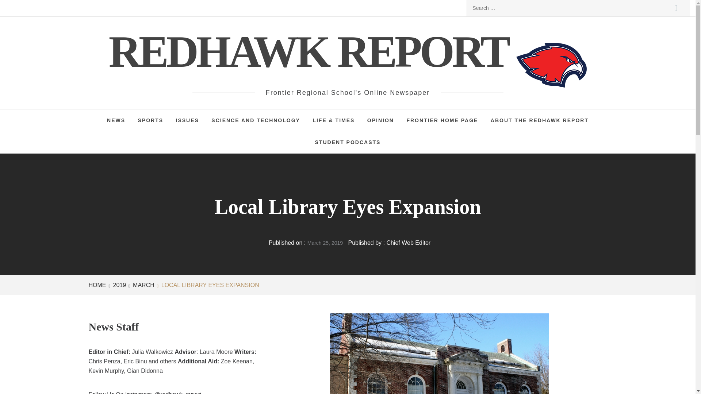 This screenshot has height=394, width=701. I want to click on STUDENT PODCASTS, so click(348, 142).